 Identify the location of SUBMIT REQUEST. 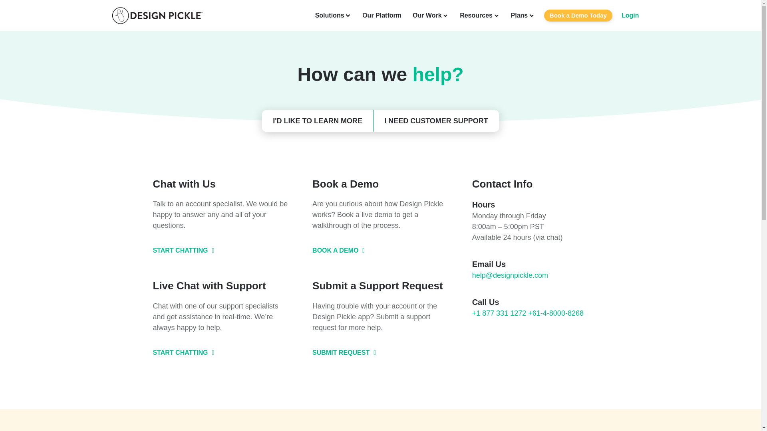
(344, 353).